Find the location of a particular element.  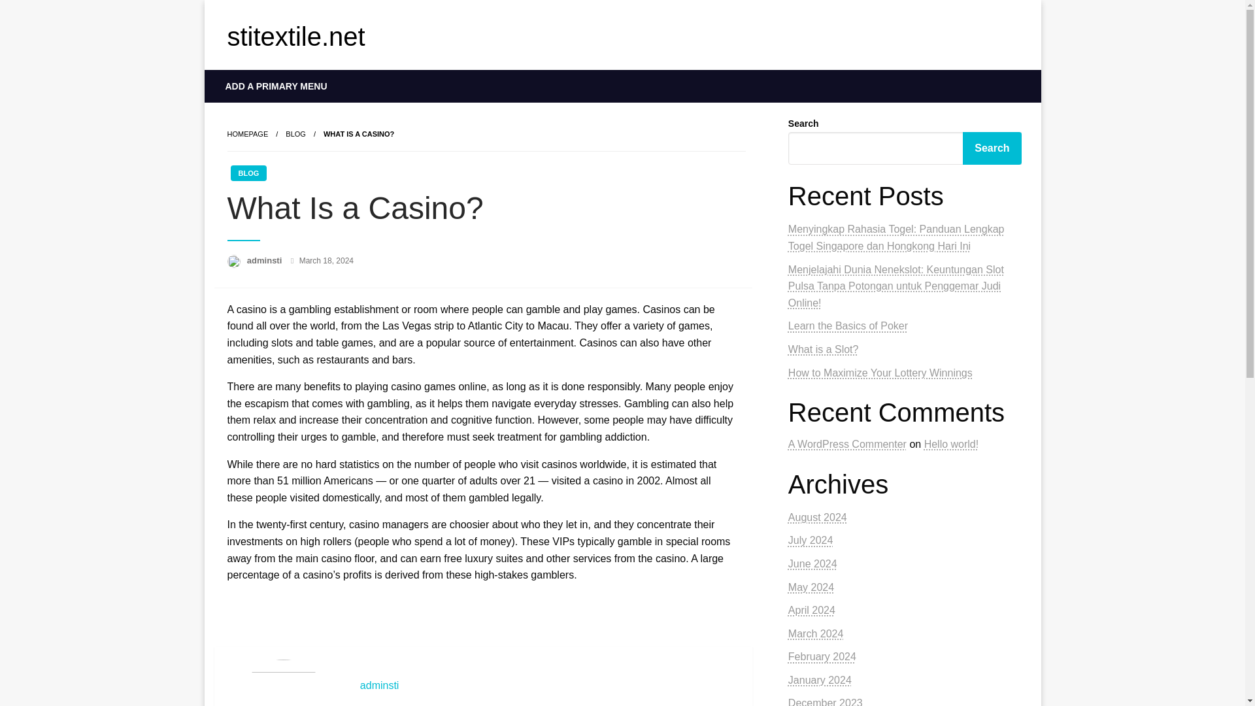

Homepage is located at coordinates (247, 133).